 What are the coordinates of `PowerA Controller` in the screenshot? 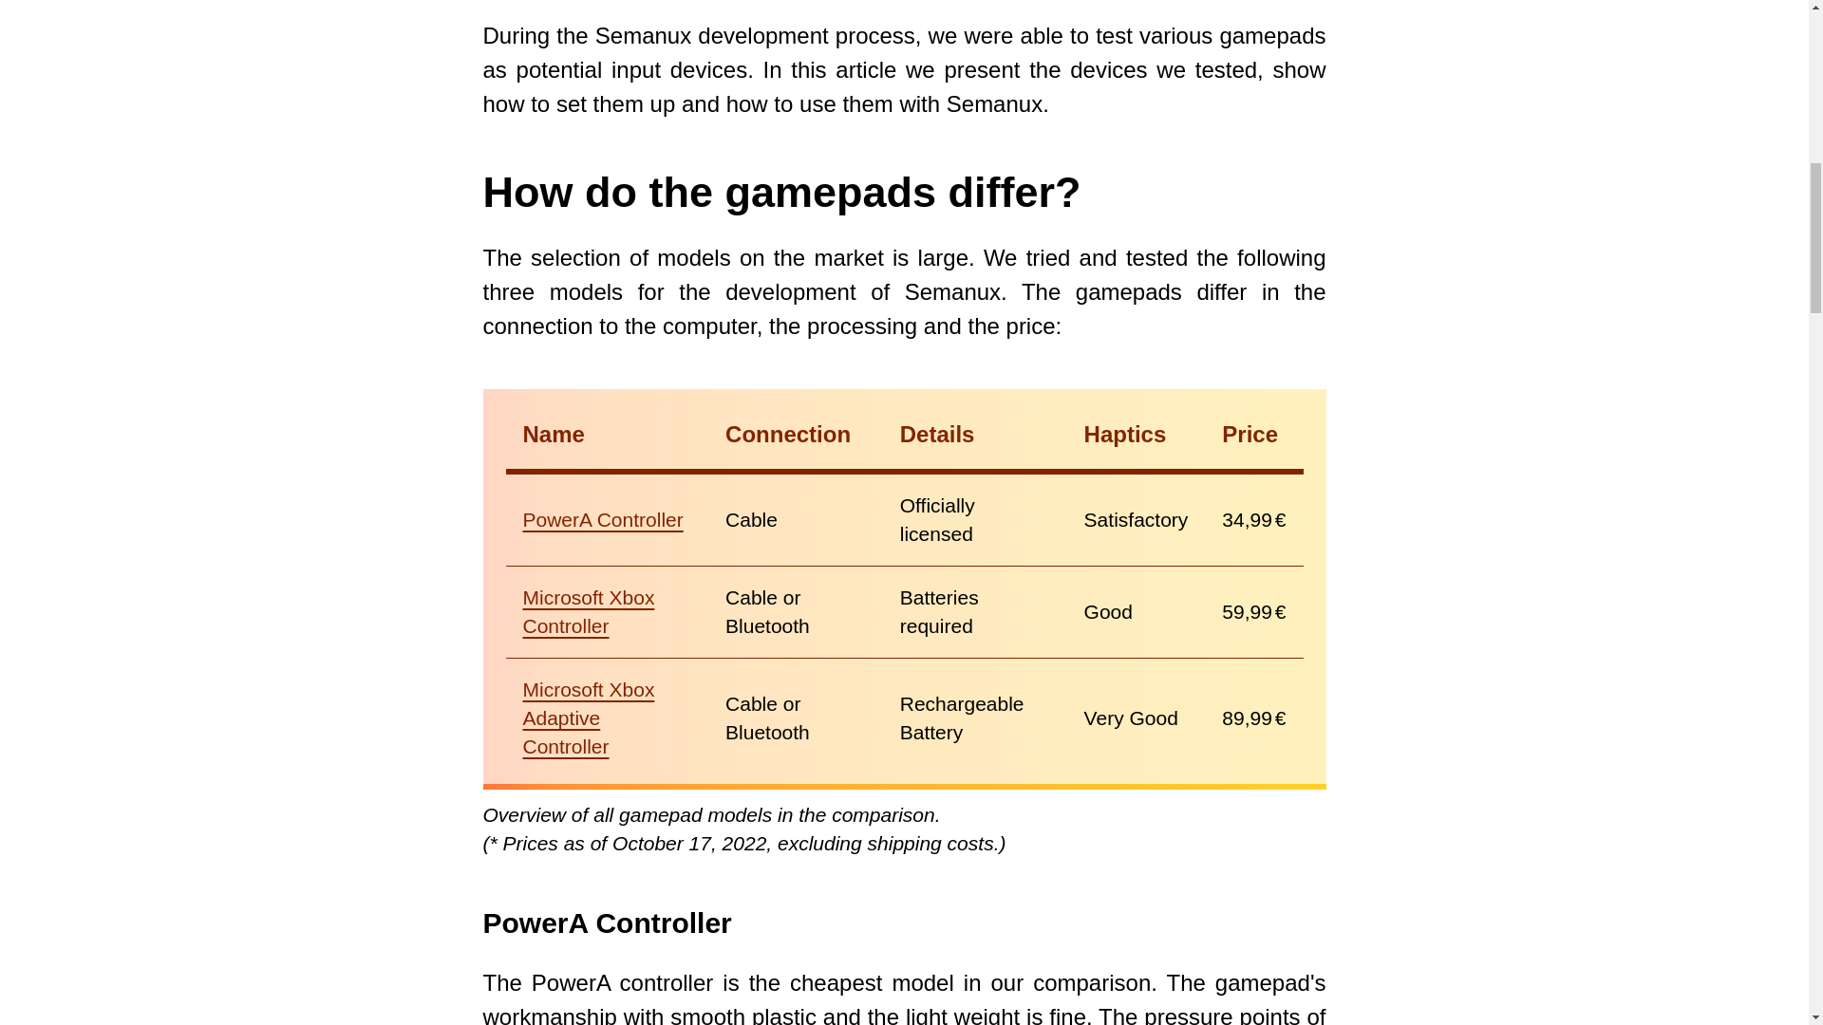 It's located at (606, 922).